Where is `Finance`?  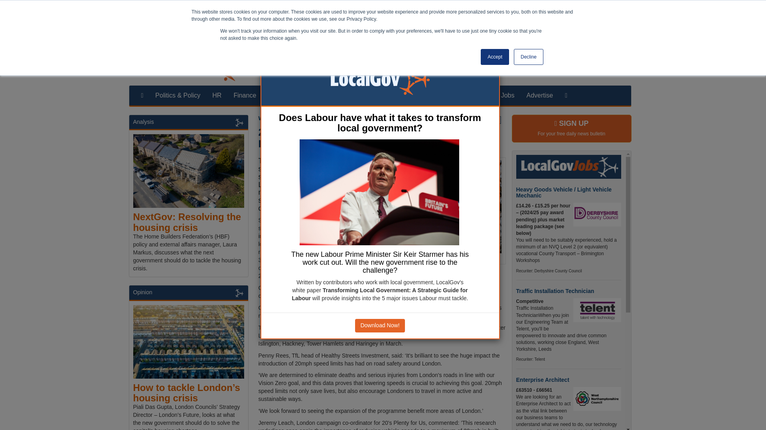 Finance is located at coordinates (245, 95).